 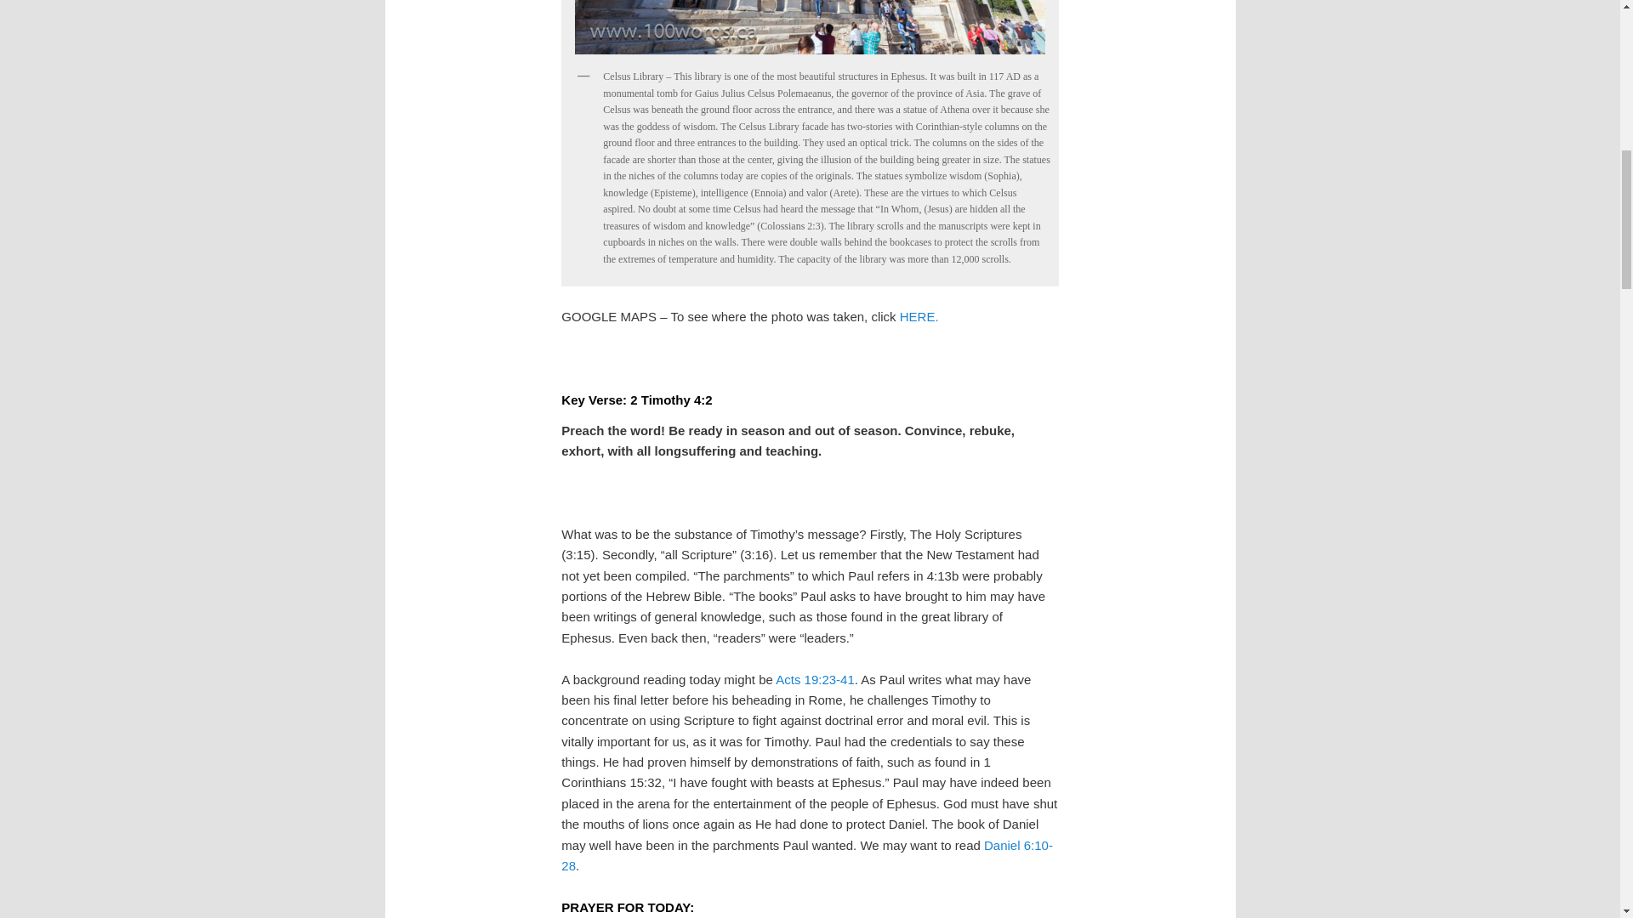 What do you see at coordinates (807, 855) in the screenshot?
I see `Daniel 6:10-28` at bounding box center [807, 855].